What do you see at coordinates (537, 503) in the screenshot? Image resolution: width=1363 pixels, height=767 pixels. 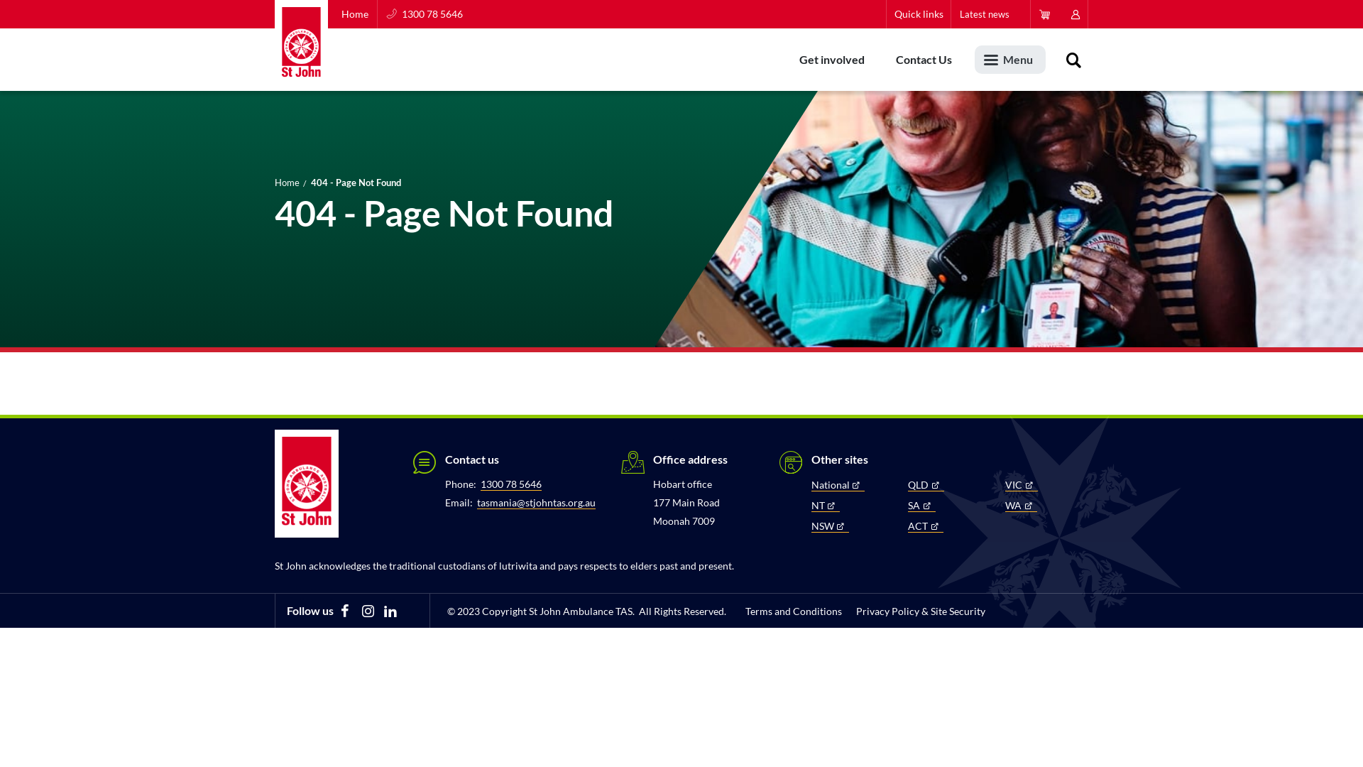 I see `tasmania@stjohntas.org.au` at bounding box center [537, 503].